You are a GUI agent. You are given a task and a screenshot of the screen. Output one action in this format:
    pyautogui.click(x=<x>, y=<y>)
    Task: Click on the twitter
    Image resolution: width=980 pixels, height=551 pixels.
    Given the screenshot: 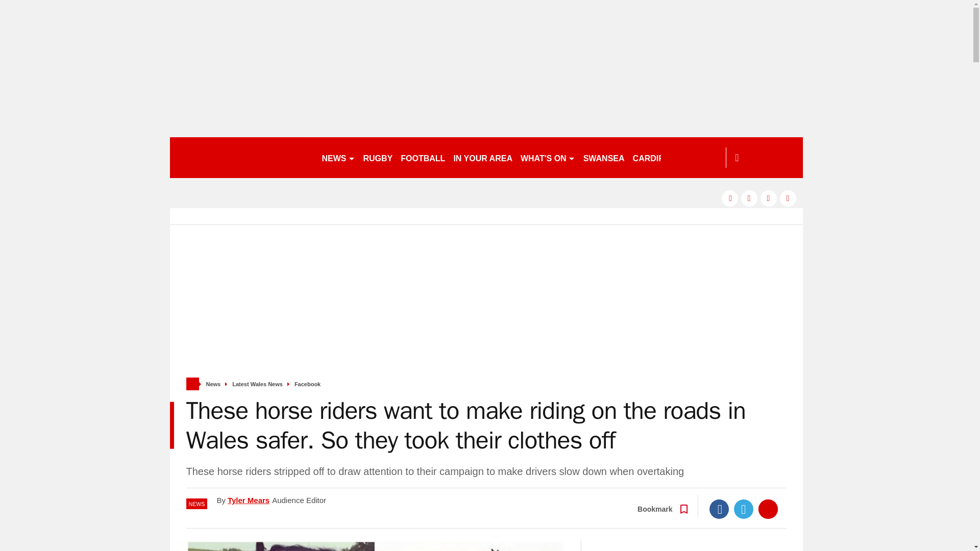 What is the action you would take?
    pyautogui.click(x=749, y=198)
    